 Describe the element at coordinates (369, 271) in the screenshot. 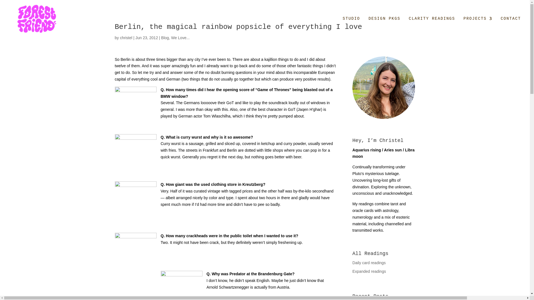

I see `Expanded readings` at that location.